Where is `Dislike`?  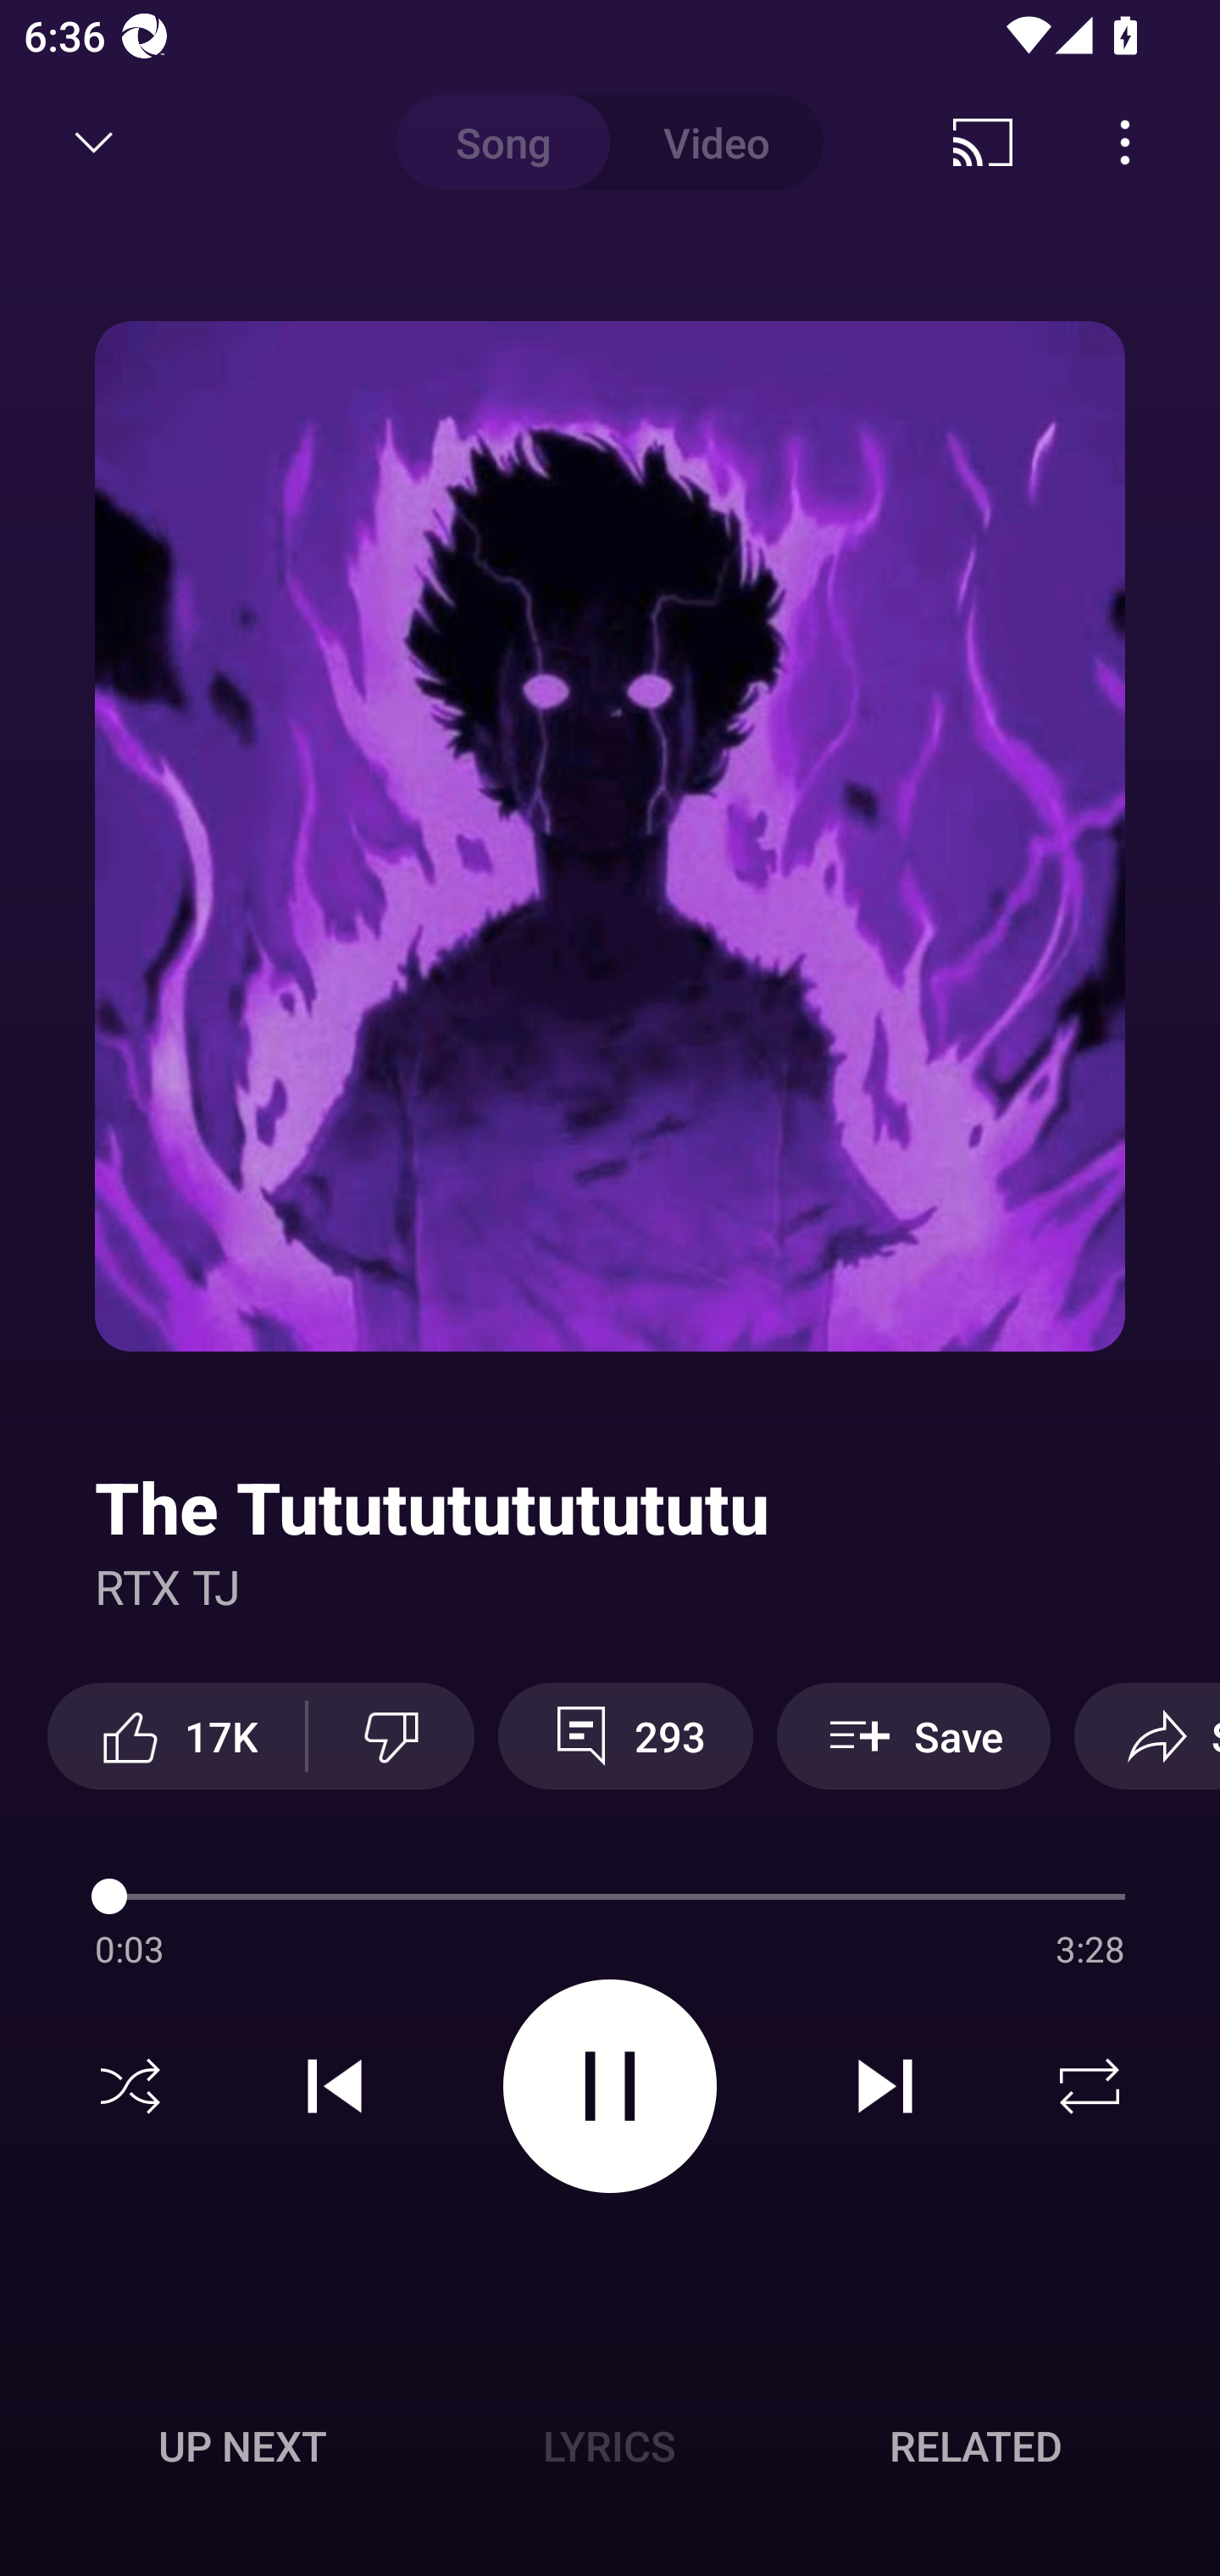
Dislike is located at coordinates (391, 1735).